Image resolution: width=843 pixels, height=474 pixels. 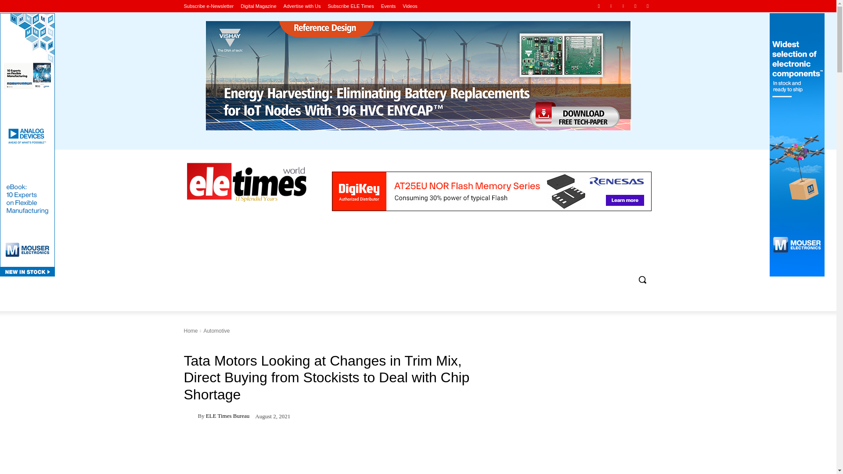 What do you see at coordinates (647, 6) in the screenshot?
I see `Twitter` at bounding box center [647, 6].